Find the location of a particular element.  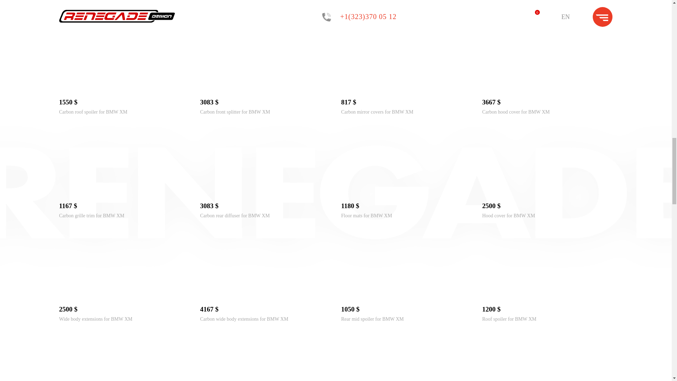

Capristo exhaust for BMW XM G09 is located at coordinates (95, 8).